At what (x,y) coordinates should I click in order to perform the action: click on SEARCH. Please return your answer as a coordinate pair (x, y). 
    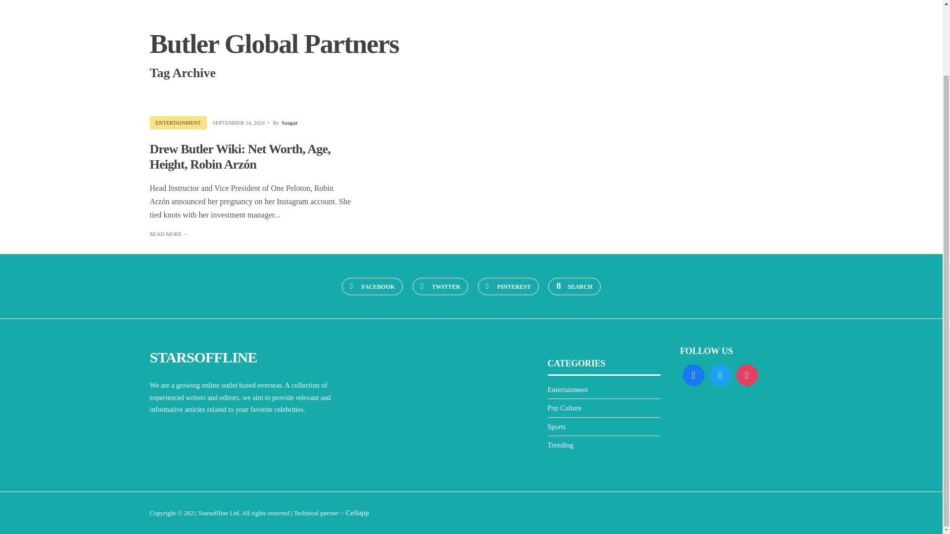
    Looking at the image, I should click on (574, 286).